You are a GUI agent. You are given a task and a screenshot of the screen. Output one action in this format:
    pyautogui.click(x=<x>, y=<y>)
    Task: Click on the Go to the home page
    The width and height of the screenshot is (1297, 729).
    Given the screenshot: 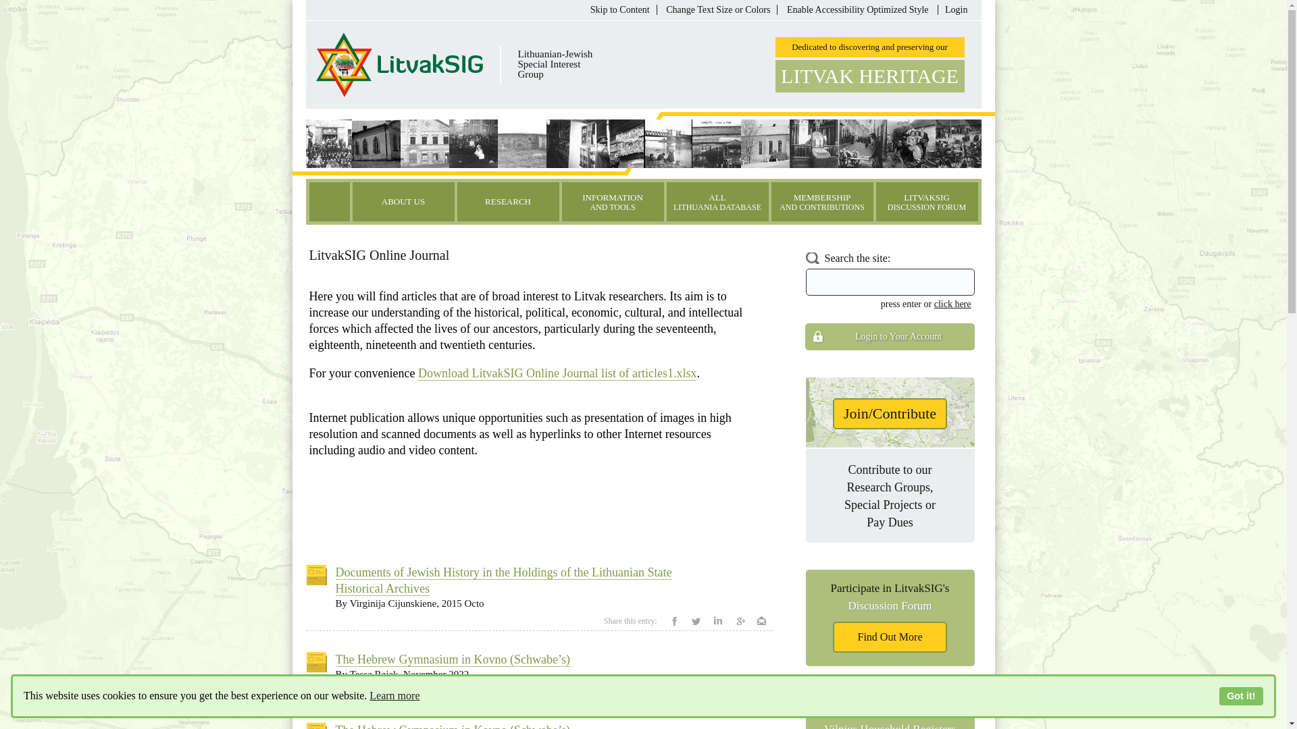 What is the action you would take?
    pyautogui.click(x=330, y=202)
    